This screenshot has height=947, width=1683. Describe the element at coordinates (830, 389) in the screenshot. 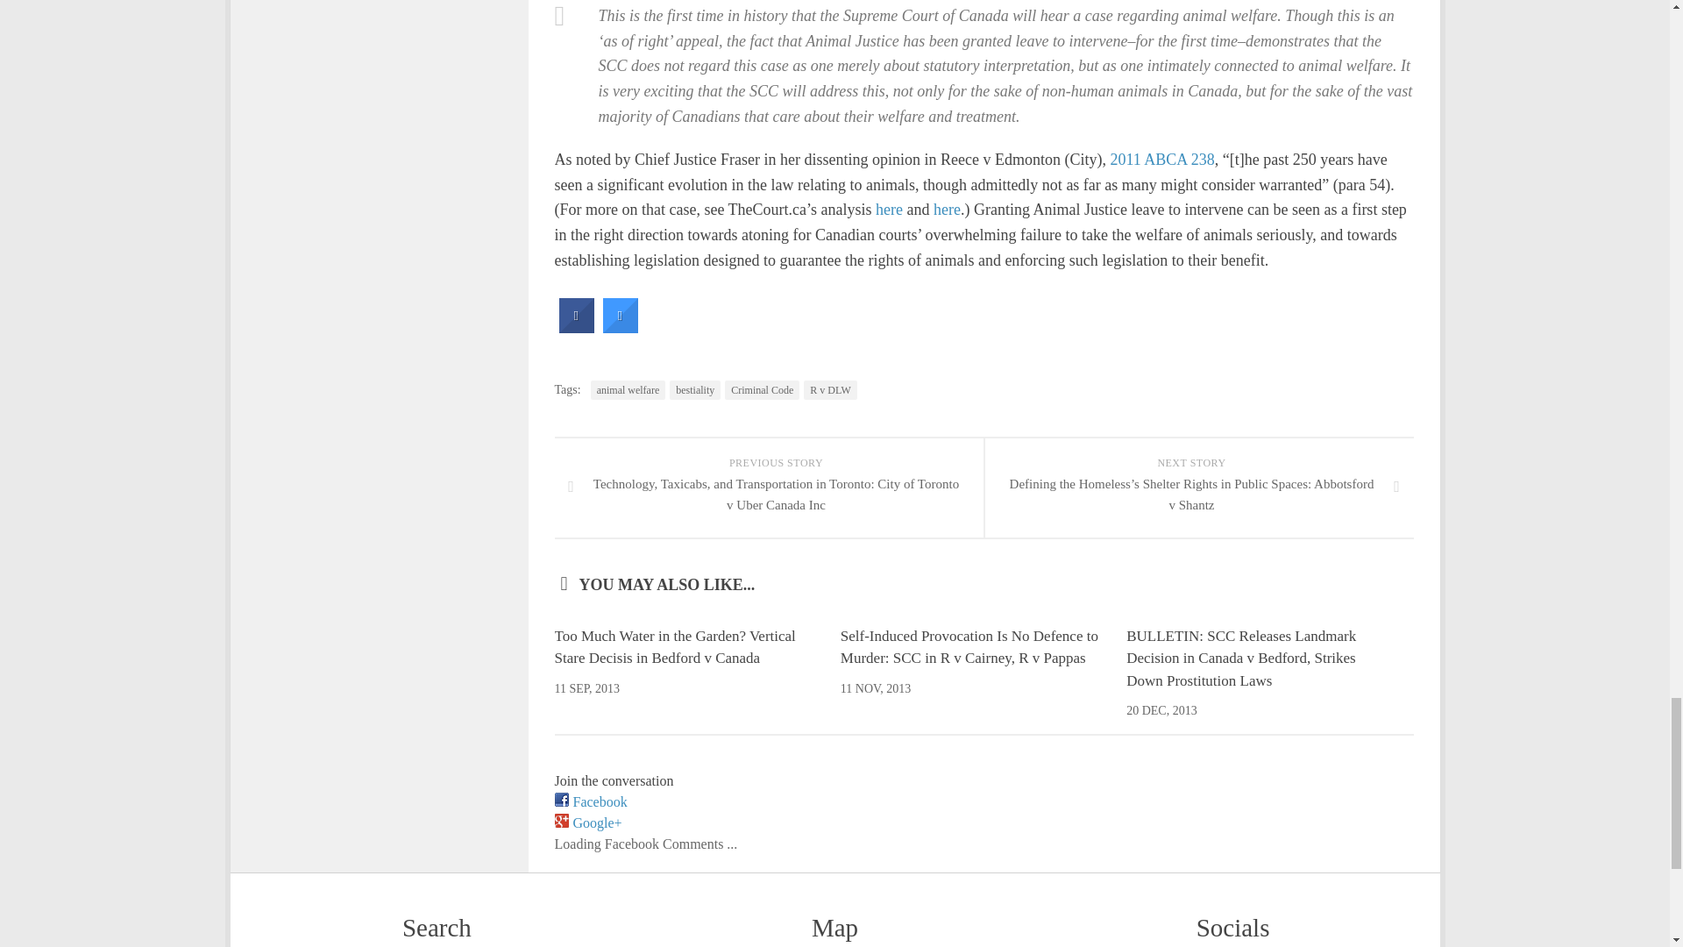

I see `R v DLW` at that location.